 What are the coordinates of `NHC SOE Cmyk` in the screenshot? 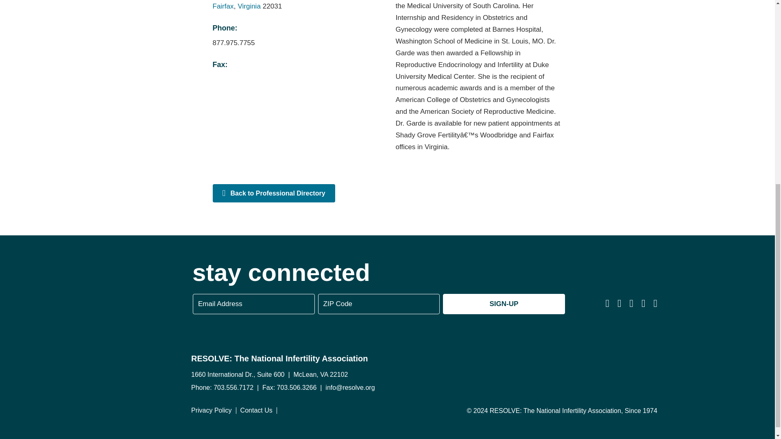 It's located at (591, 369).